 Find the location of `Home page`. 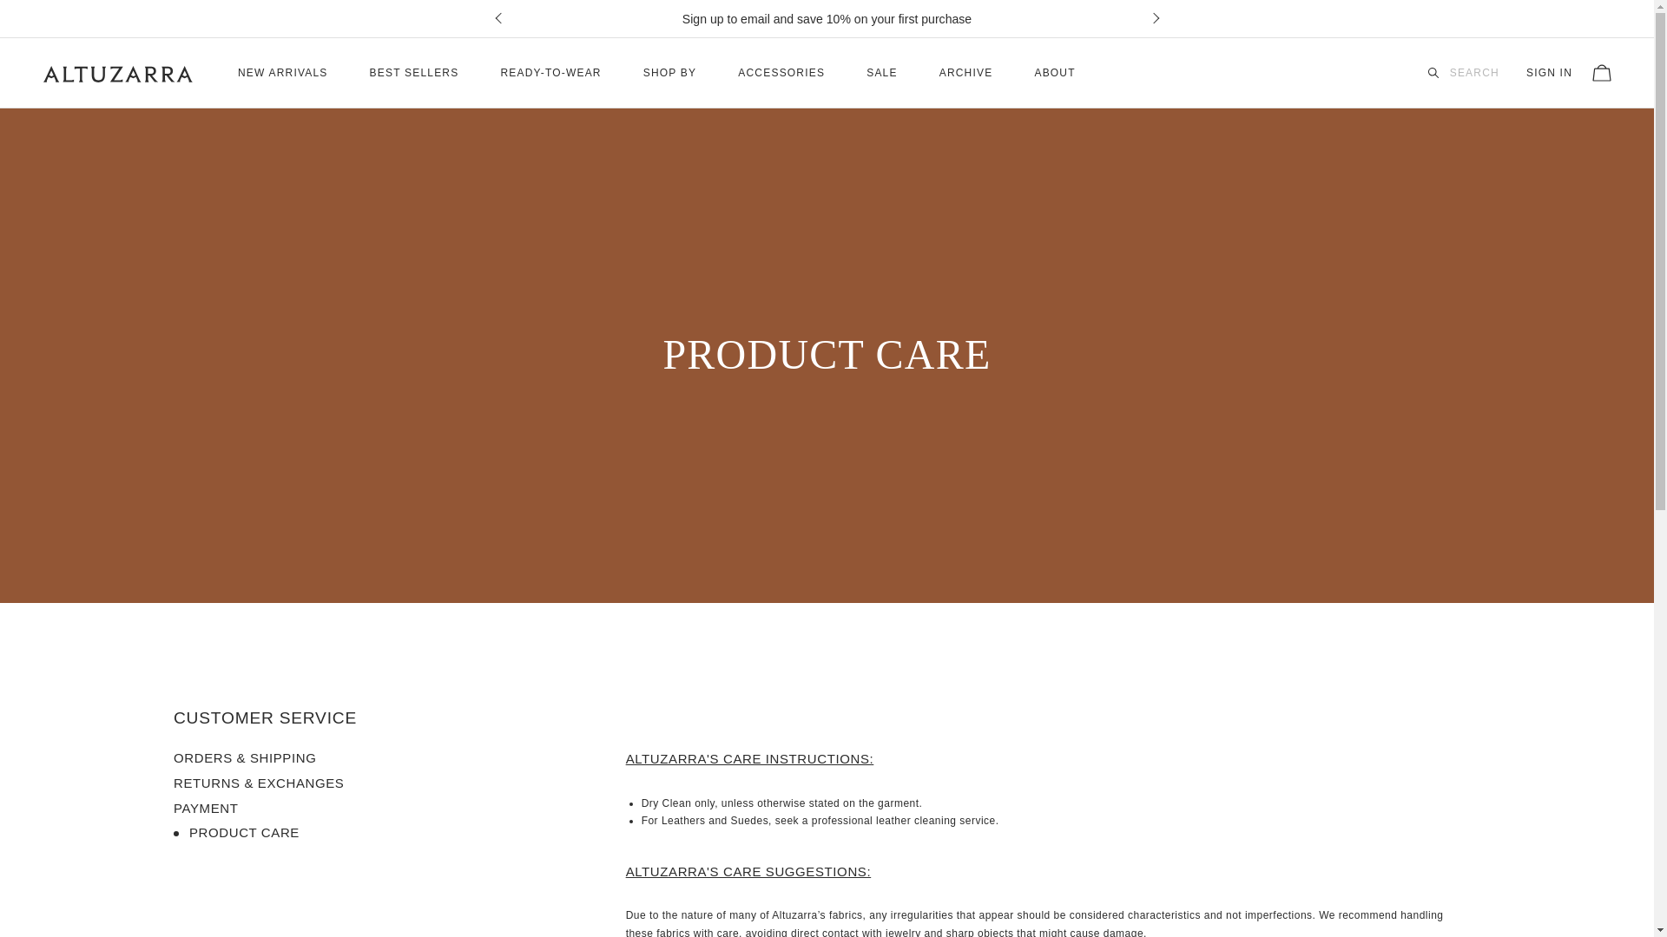

Home page is located at coordinates (117, 73).